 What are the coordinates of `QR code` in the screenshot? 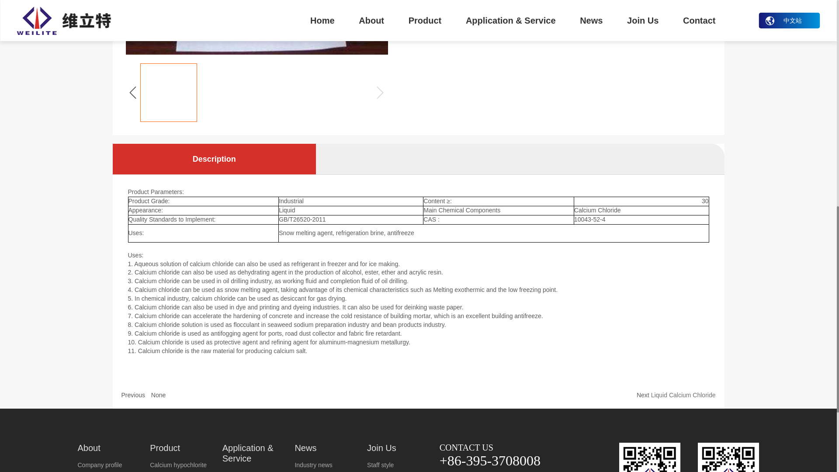 It's located at (649, 457).